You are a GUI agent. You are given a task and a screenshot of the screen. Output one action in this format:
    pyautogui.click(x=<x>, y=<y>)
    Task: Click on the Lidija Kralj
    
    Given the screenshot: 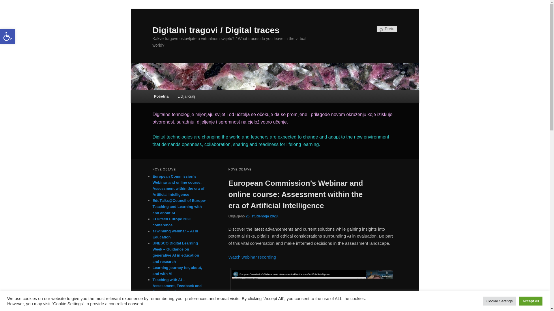 What is the action you would take?
    pyautogui.click(x=186, y=96)
    